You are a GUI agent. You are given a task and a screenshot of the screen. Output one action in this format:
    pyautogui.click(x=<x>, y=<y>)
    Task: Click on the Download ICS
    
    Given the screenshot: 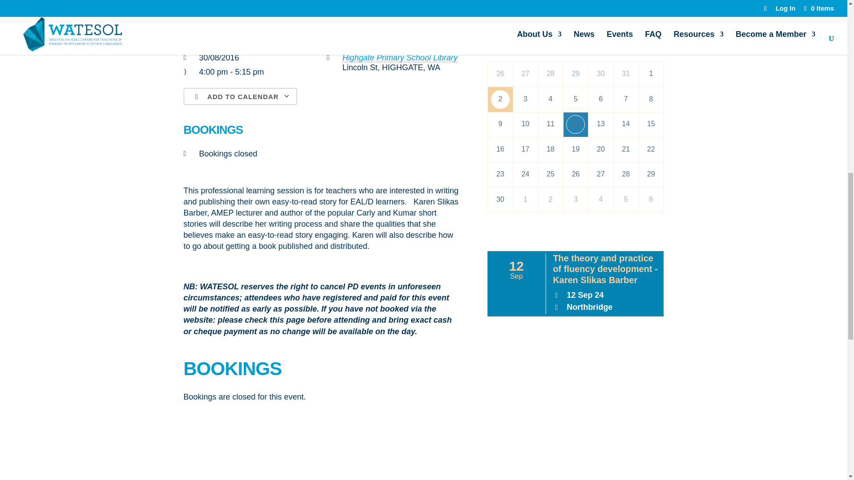 What is the action you would take?
    pyautogui.click(x=193, y=113)
    